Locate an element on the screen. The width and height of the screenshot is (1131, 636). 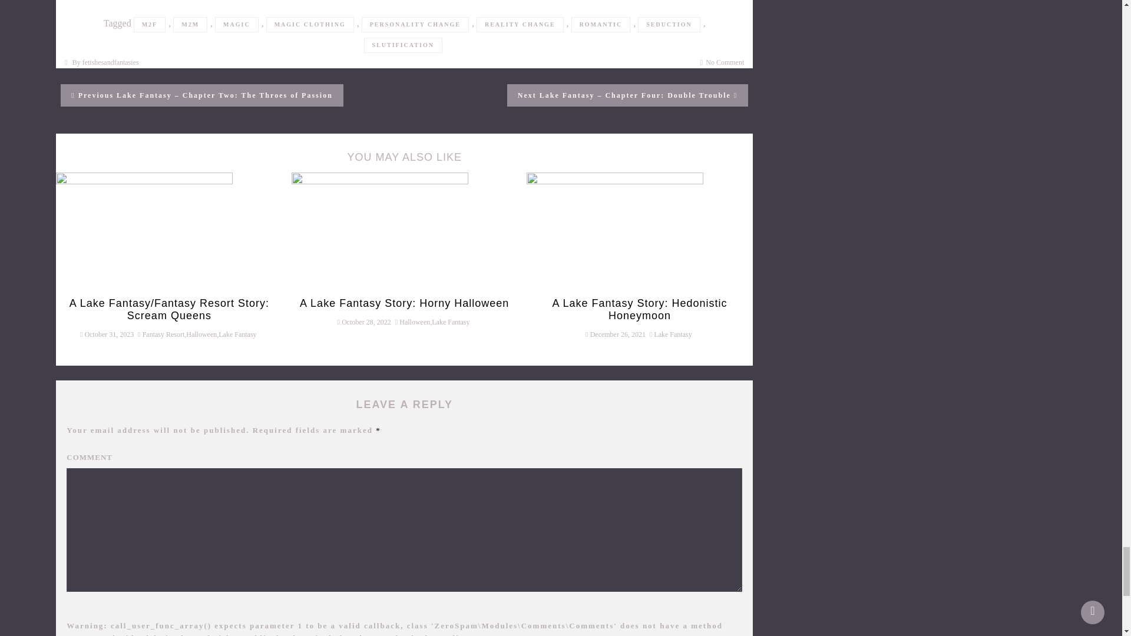
MAGIC is located at coordinates (237, 25).